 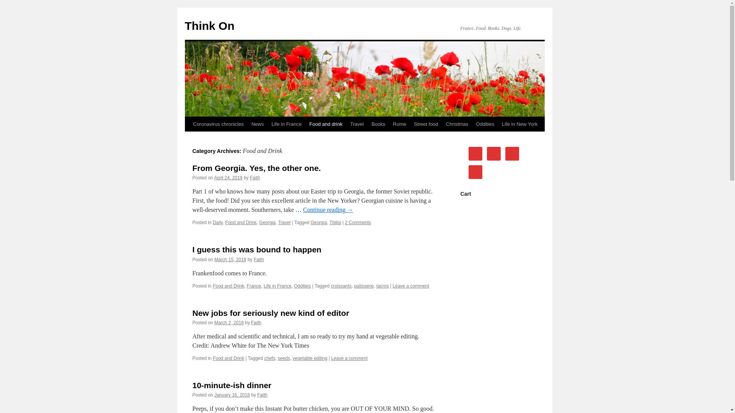 What do you see at coordinates (378, 124) in the screenshot?
I see `Books` at bounding box center [378, 124].